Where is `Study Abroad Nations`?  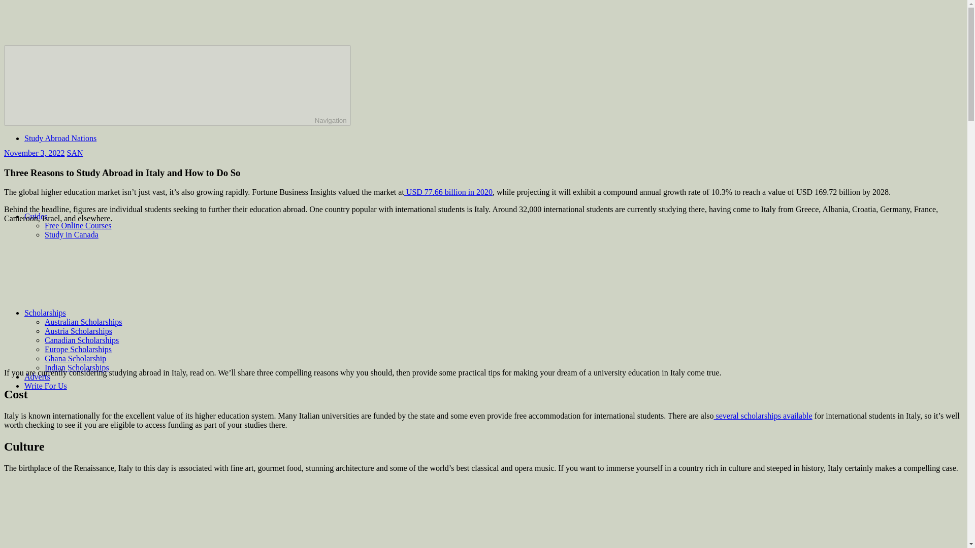
Study Abroad Nations is located at coordinates (60, 138).